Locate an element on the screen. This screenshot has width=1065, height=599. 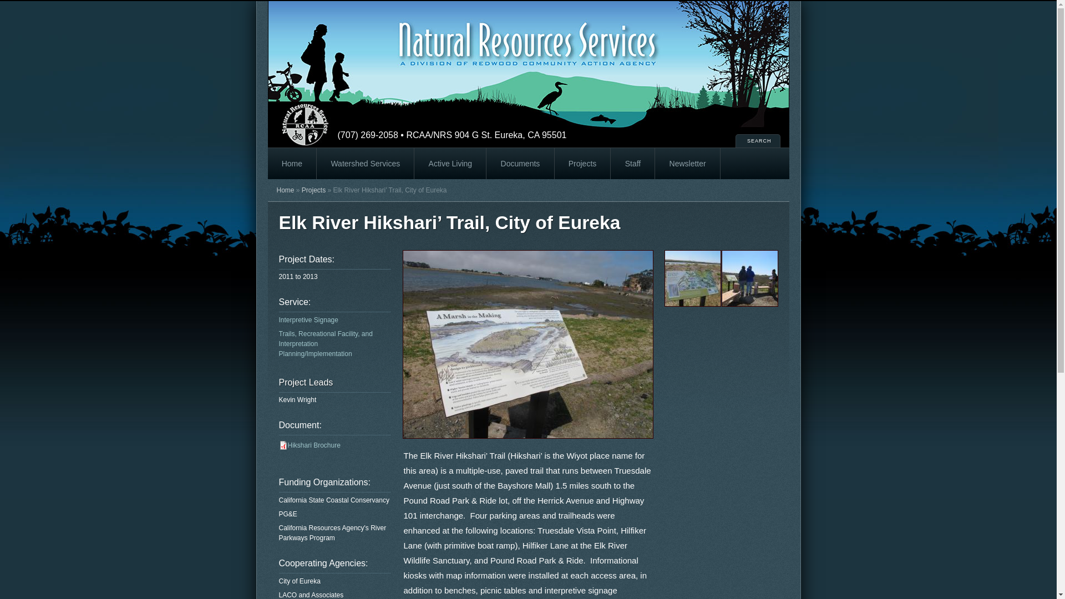
Home is located at coordinates (292, 163).